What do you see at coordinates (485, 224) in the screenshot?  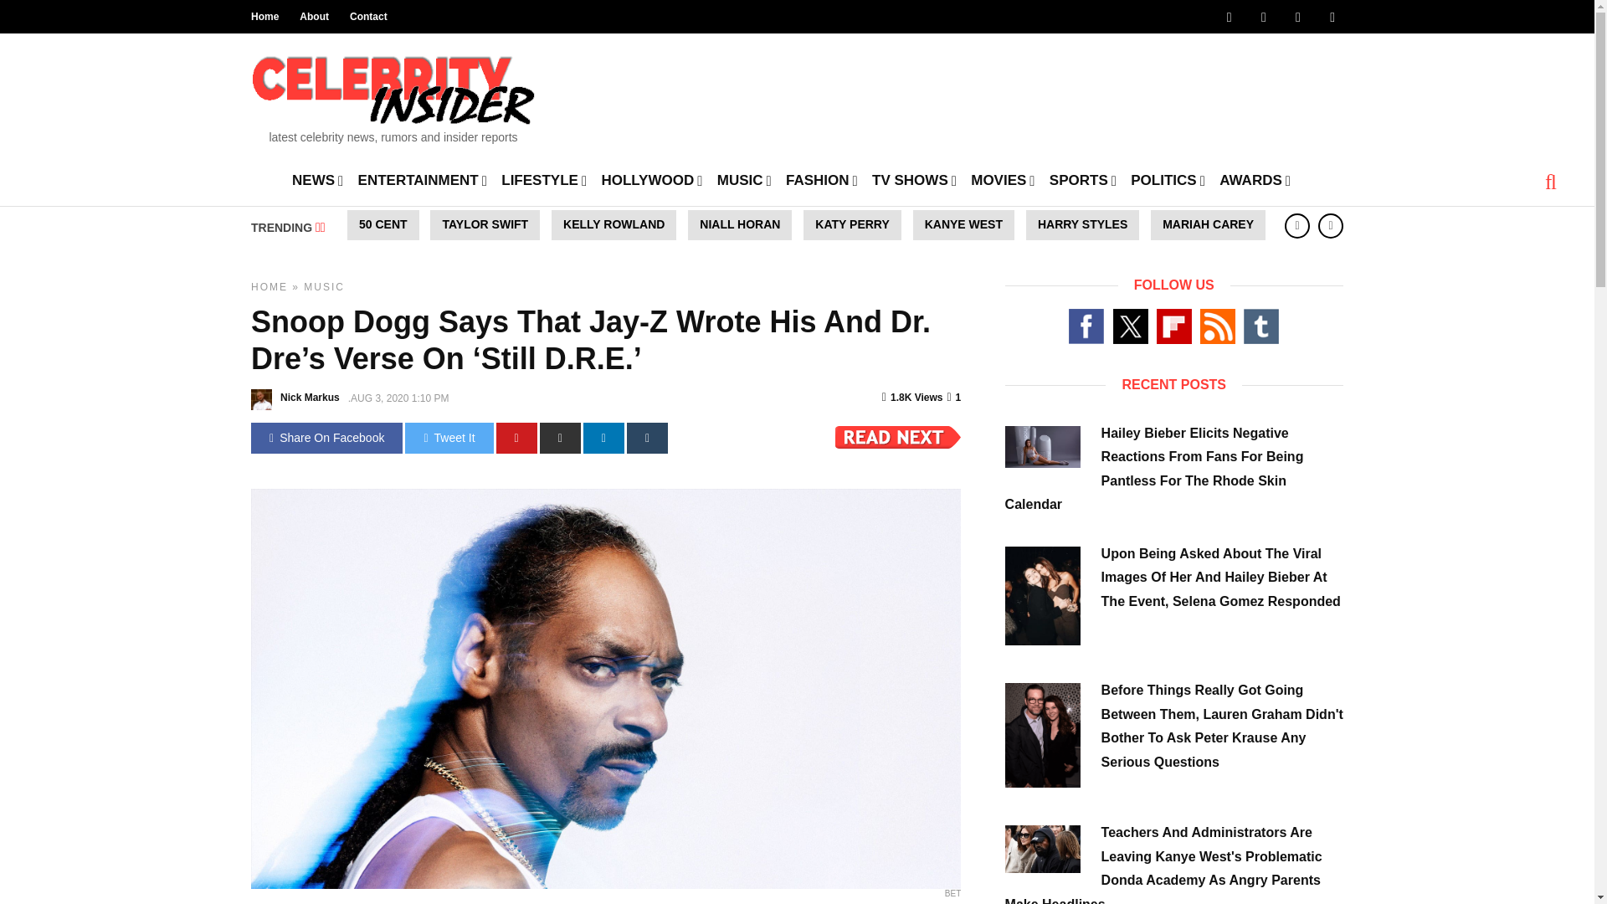 I see `TAYLOR SWIFT` at bounding box center [485, 224].